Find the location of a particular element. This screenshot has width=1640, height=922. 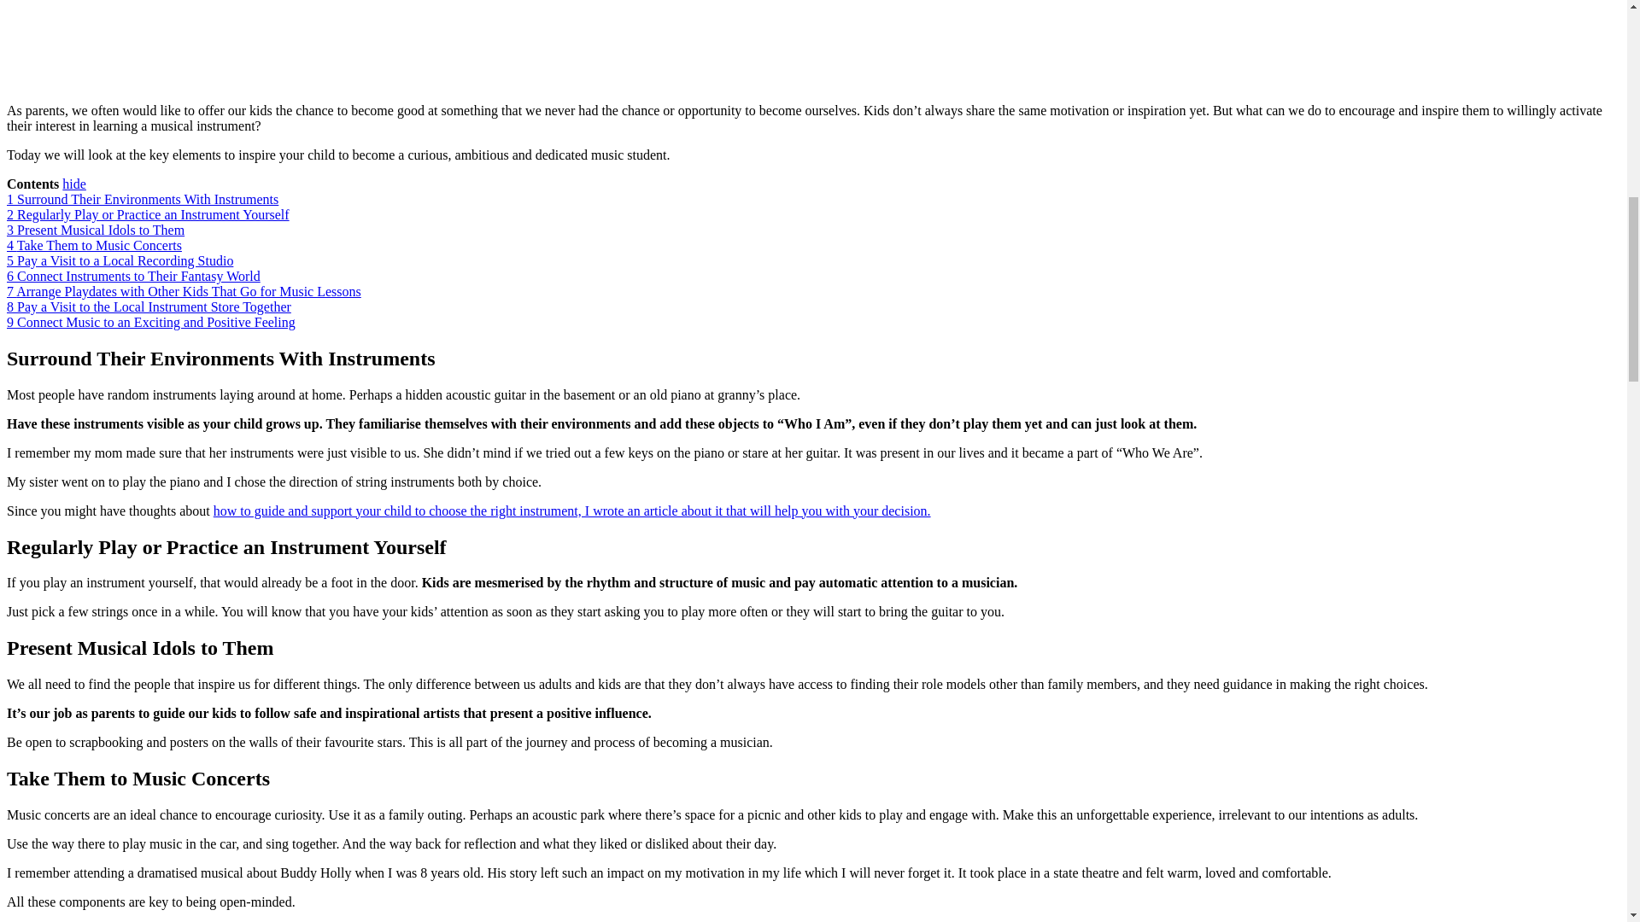

3 Present Musical Idols to Them is located at coordinates (95, 230).